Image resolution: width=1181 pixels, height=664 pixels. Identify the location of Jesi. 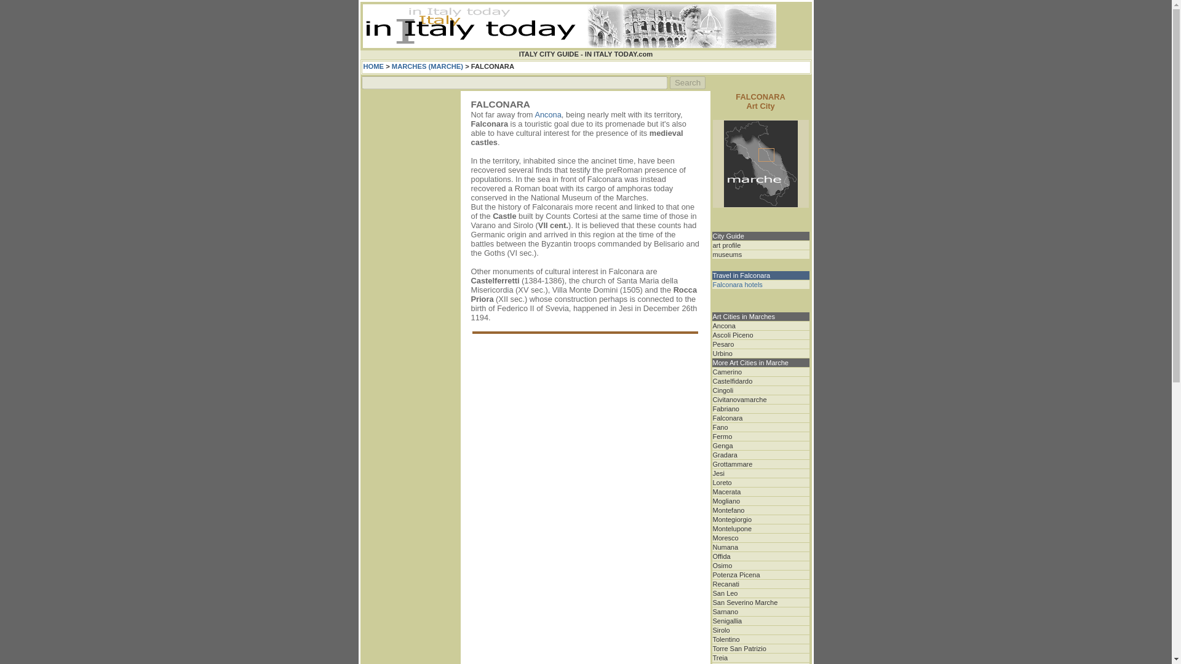
(718, 473).